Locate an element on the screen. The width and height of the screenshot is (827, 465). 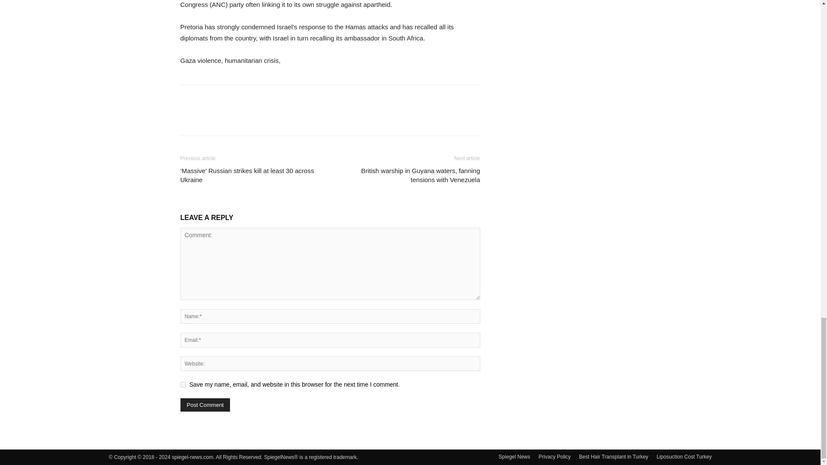
Privacy Policy is located at coordinates (554, 456).